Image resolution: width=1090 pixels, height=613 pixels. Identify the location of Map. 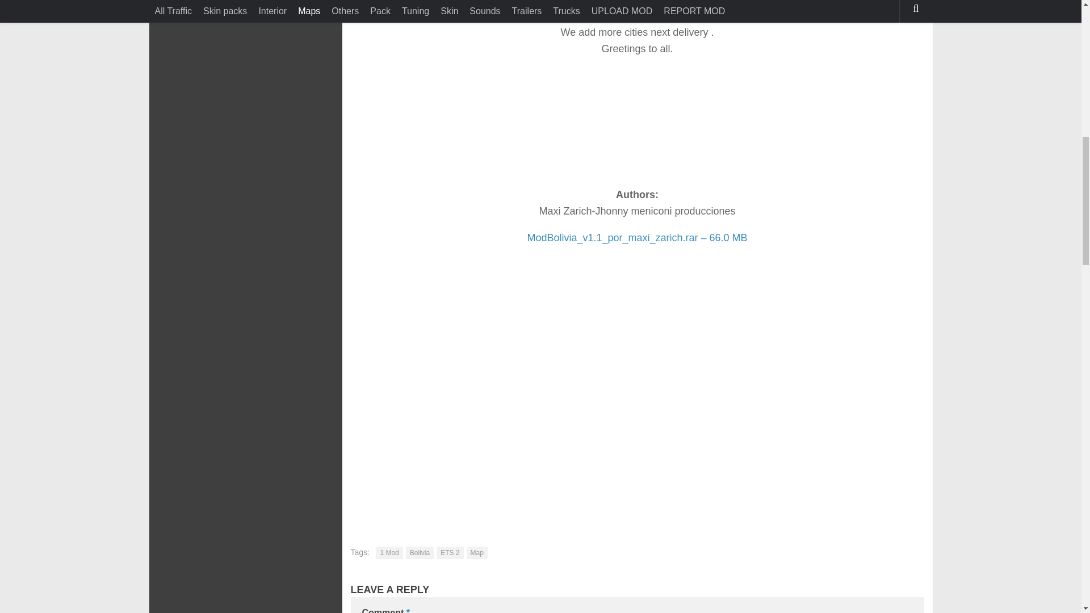
(477, 553).